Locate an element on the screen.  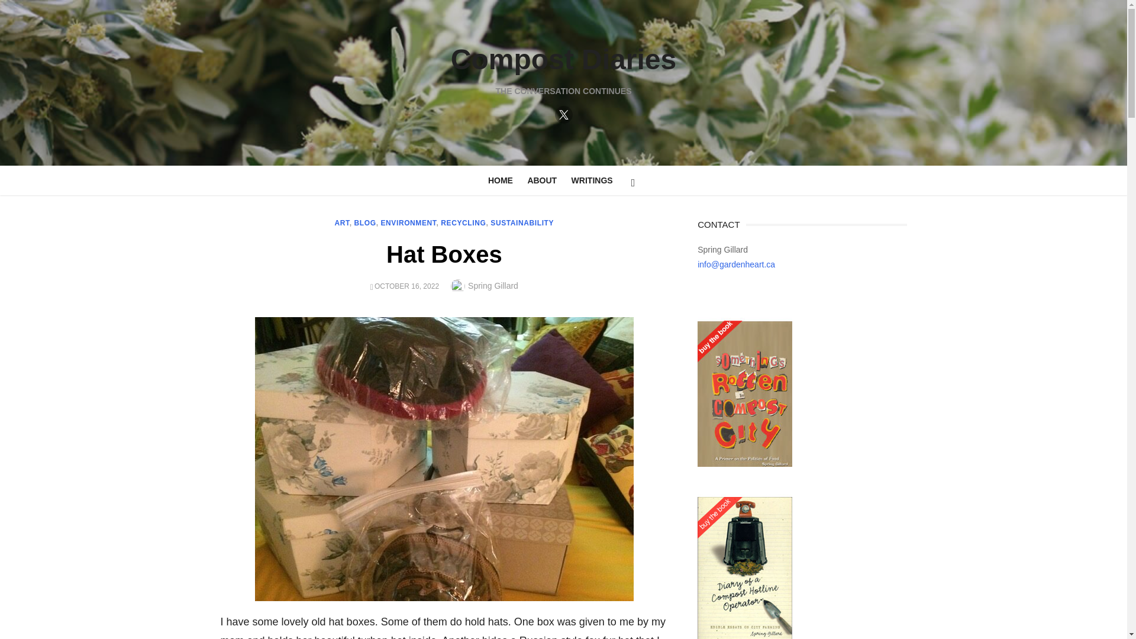
ENVIRONMENT is located at coordinates (408, 223).